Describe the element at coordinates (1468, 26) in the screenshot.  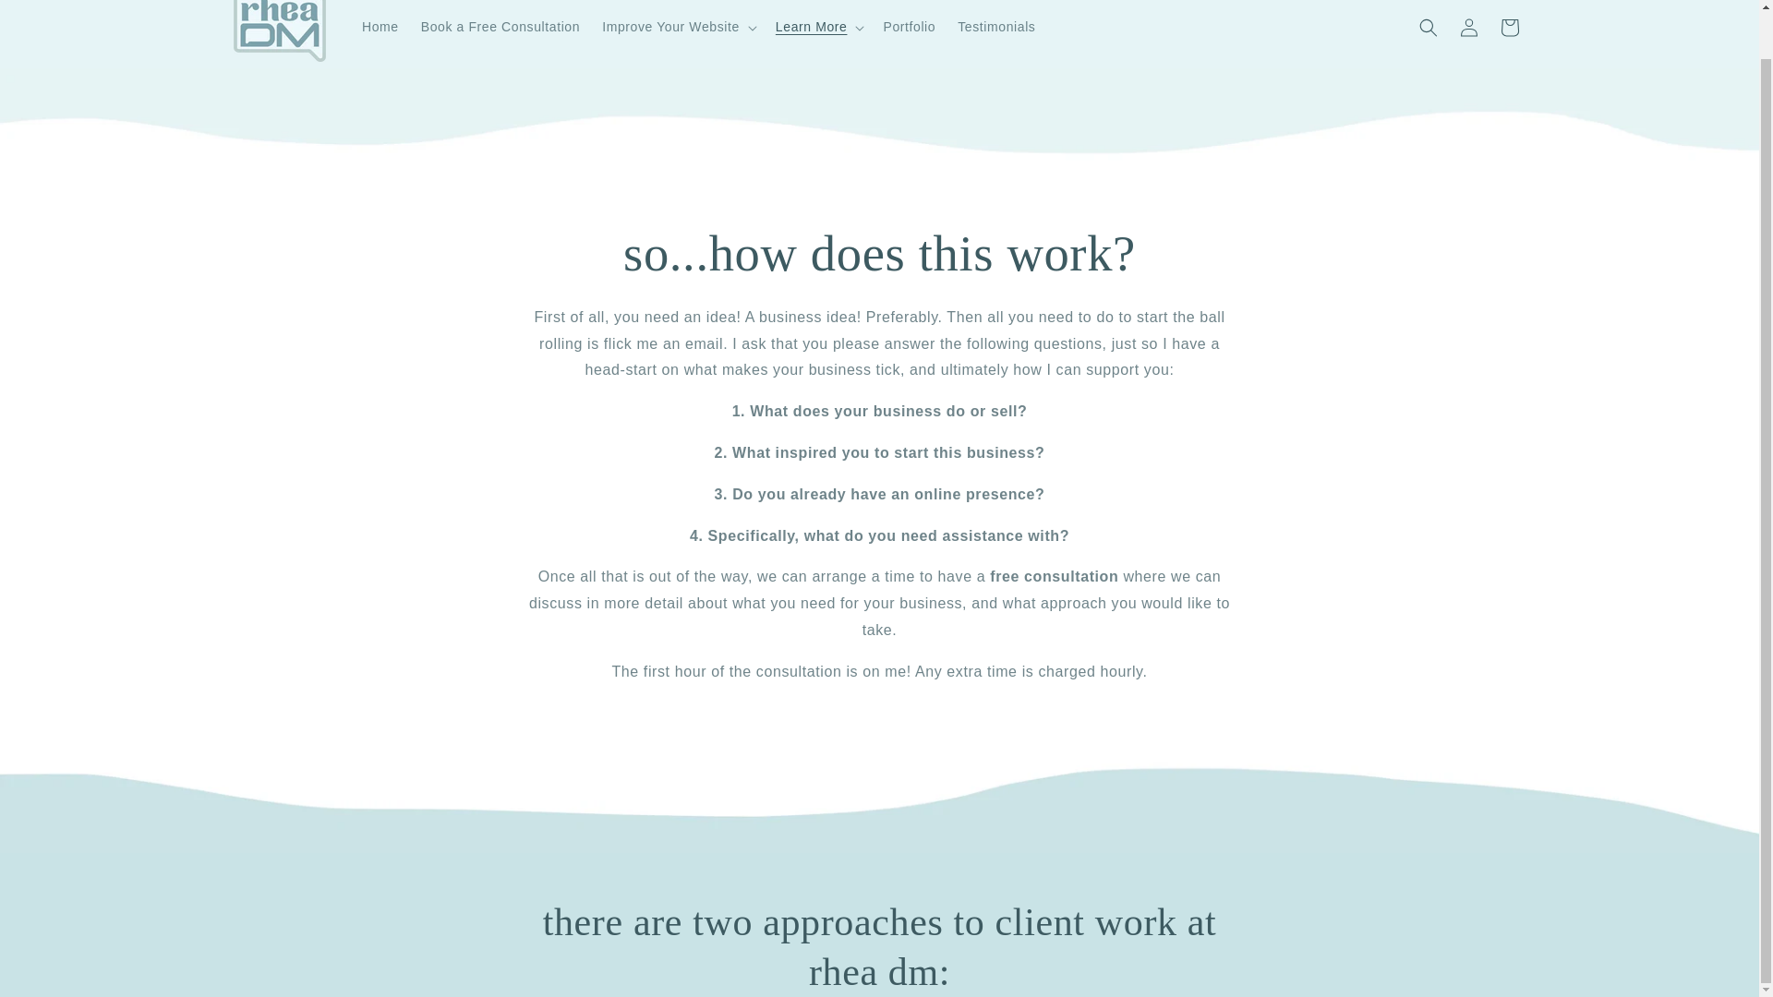
I see `Log in` at that location.